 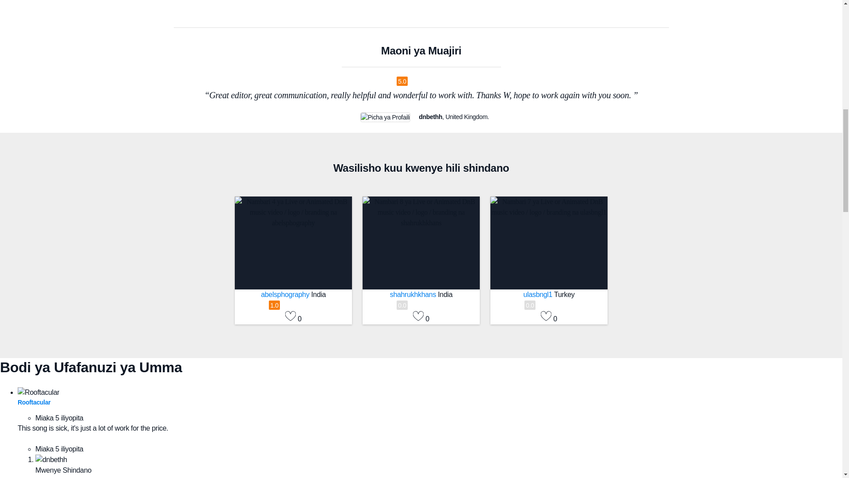 I want to click on abelsphography, so click(x=286, y=294).